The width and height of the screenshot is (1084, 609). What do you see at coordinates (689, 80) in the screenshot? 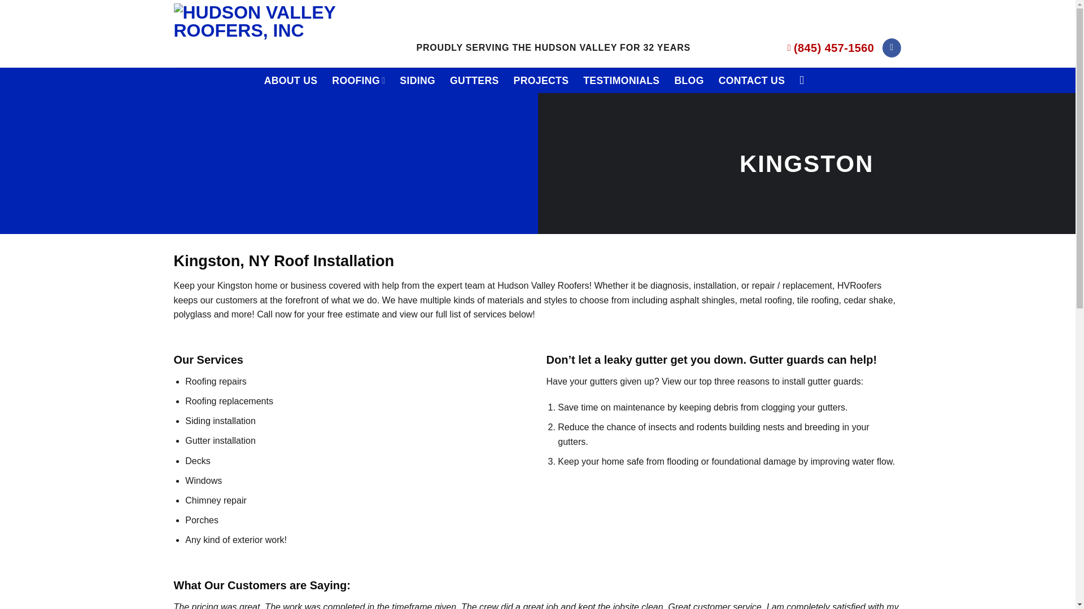
I see `BLOG` at bounding box center [689, 80].